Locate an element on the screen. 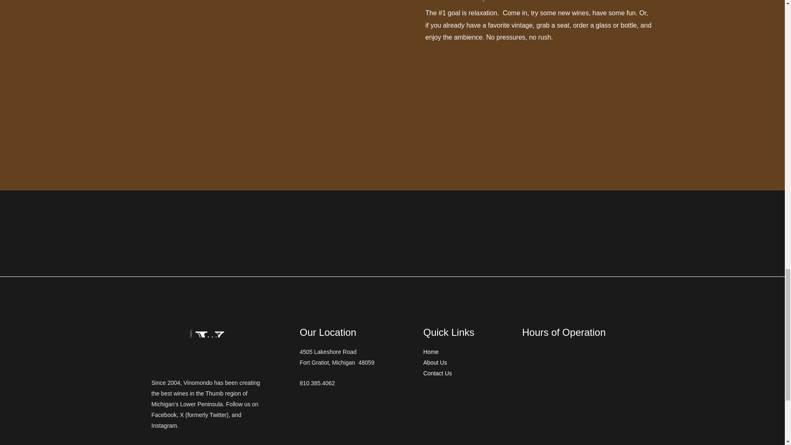 This screenshot has width=791, height=445. Contact Us is located at coordinates (466, 374).